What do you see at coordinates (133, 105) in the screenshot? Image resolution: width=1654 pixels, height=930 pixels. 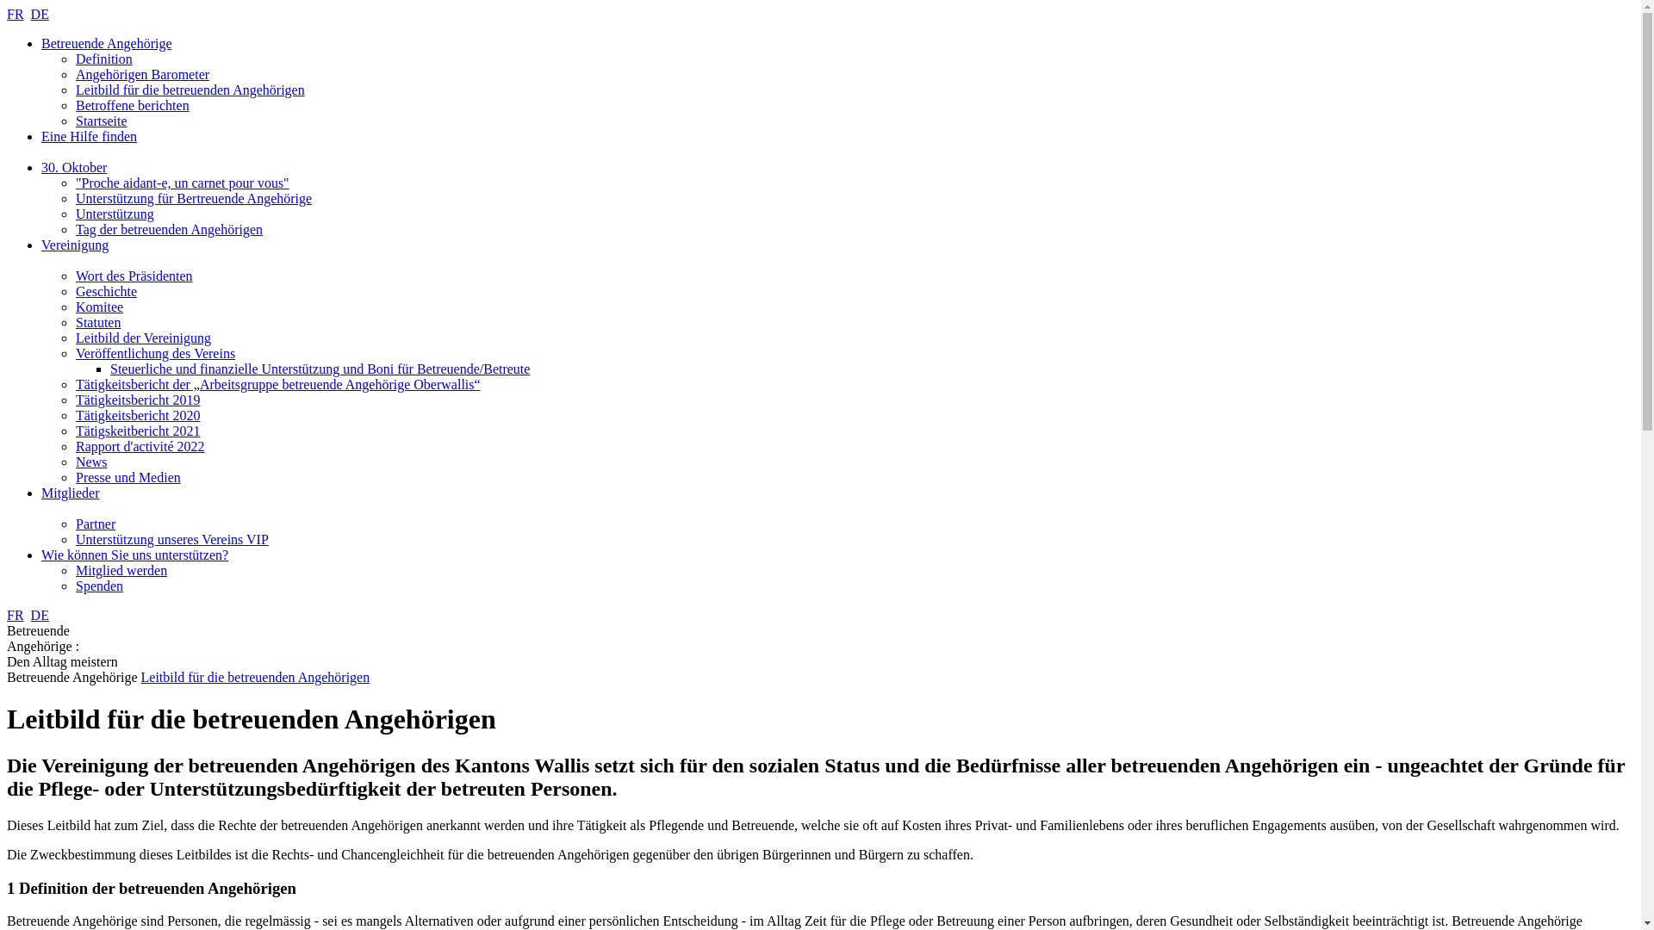 I see `Betroffene berichten` at bounding box center [133, 105].